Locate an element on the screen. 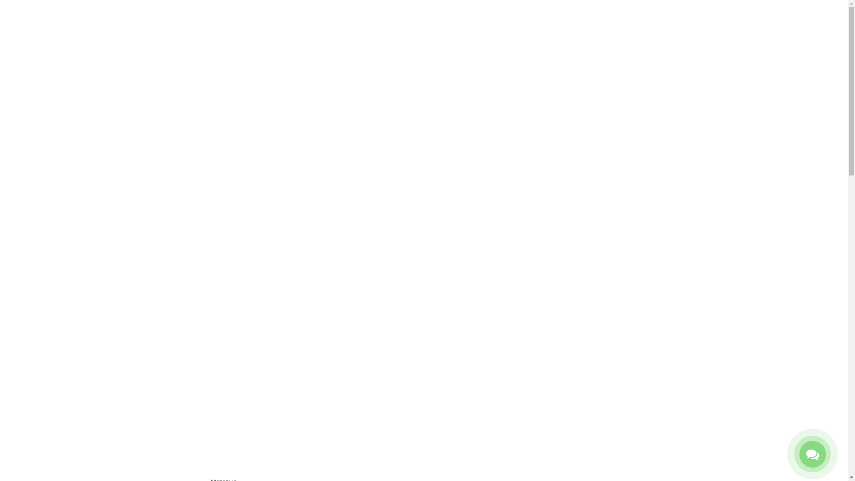  +375 (44) 530-13-02 is located at coordinates (433, 53).